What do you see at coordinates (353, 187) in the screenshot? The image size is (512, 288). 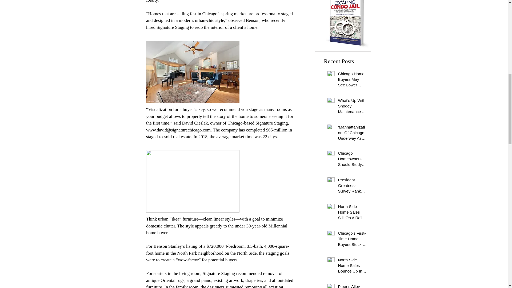 I see `President Greatness Survey Ranks Lincoln First, Trump Last` at bounding box center [353, 187].